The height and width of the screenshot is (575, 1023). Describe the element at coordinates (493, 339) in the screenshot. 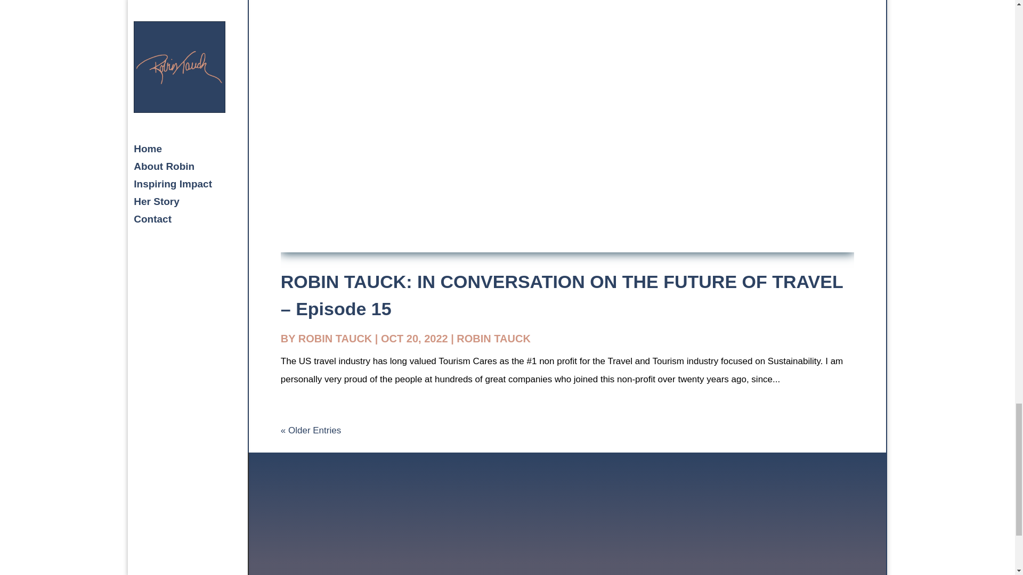

I see `ROBIN TAUCK` at that location.